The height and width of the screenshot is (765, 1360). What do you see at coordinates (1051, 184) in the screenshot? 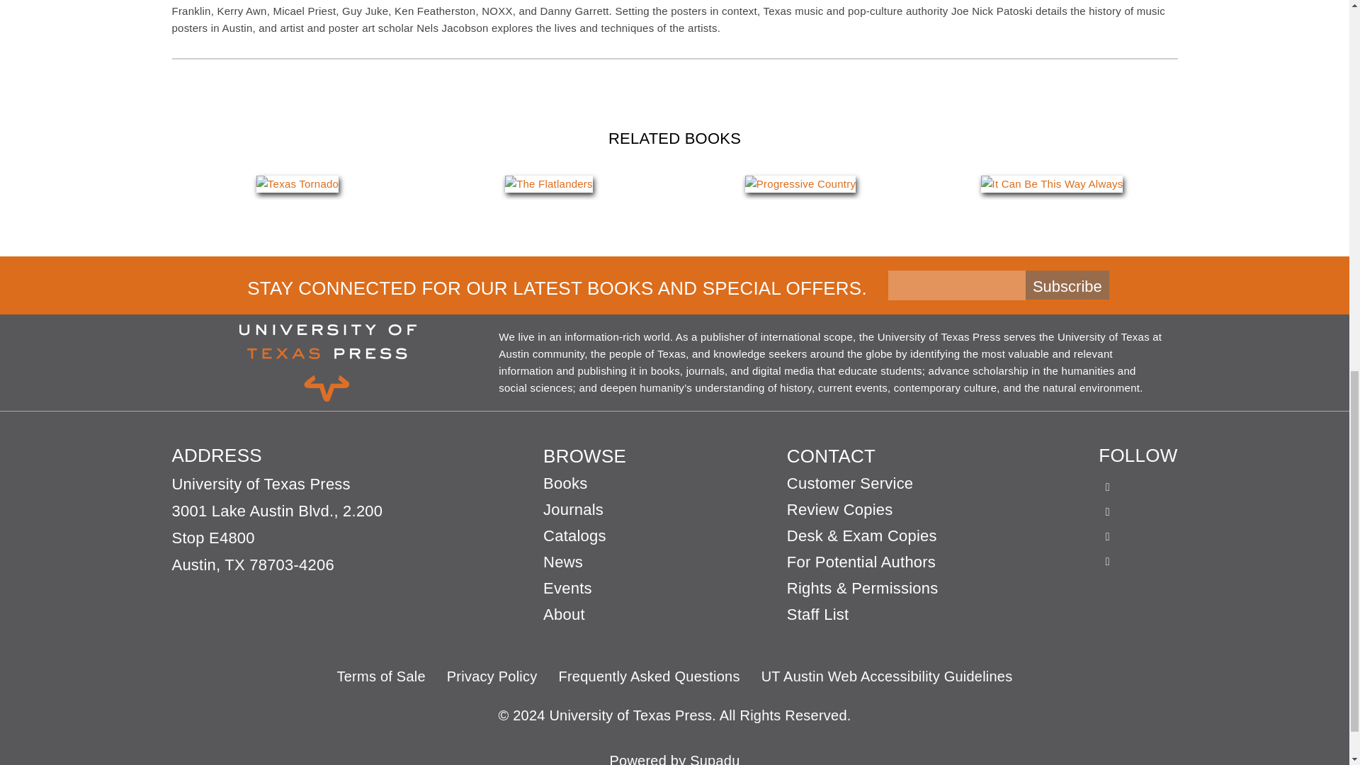
I see `It Can Be This Way Always` at bounding box center [1051, 184].